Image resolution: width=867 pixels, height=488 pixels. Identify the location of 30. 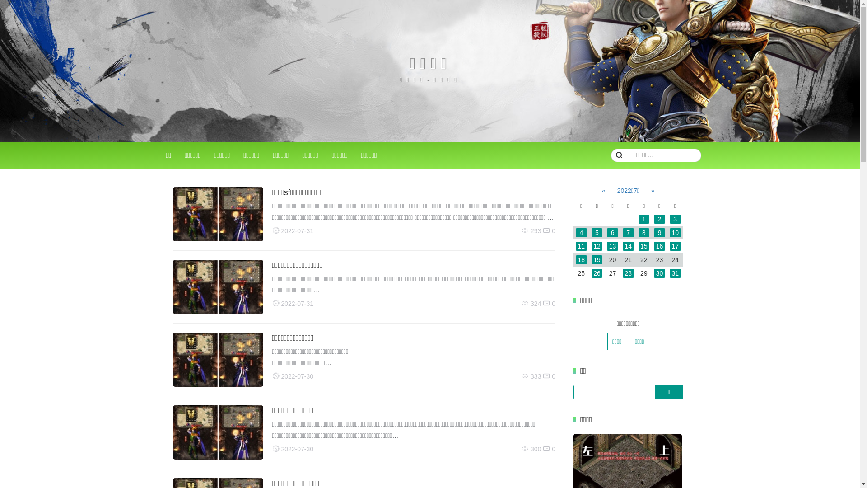
(659, 273).